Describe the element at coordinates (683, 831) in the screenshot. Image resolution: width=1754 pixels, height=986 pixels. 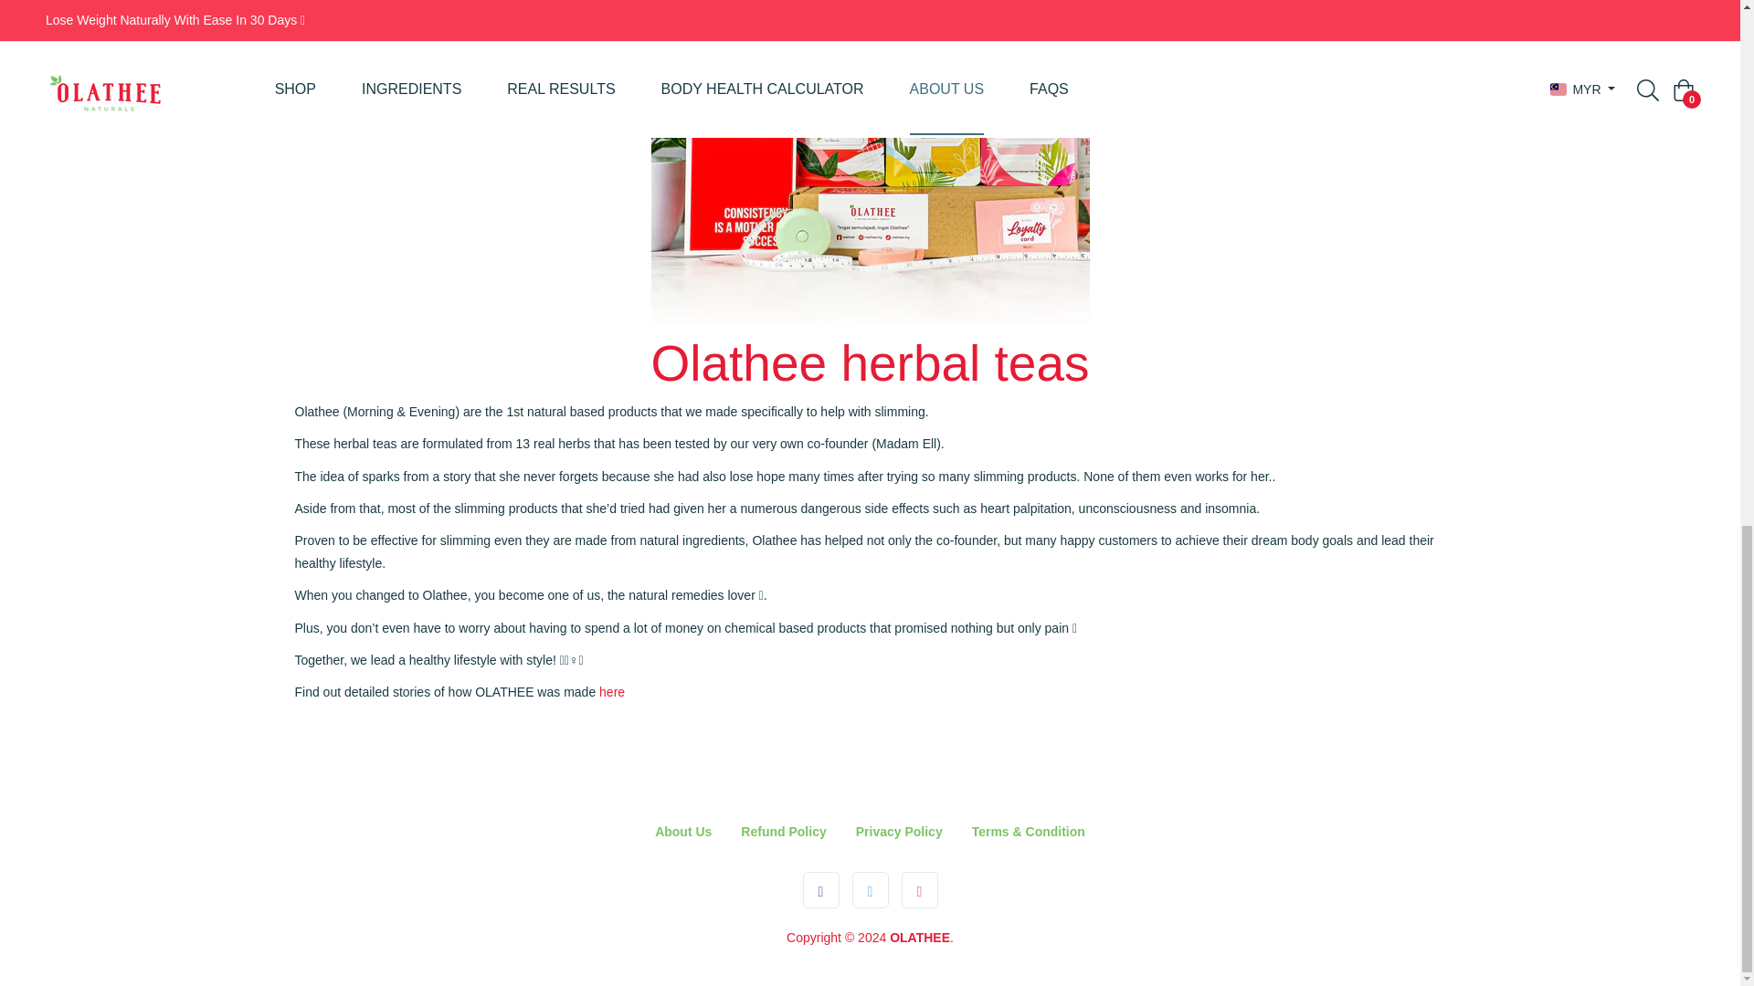
I see `About Us` at that location.